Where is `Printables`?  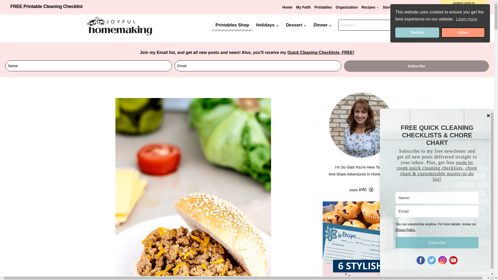
Printables is located at coordinates (323, 7).